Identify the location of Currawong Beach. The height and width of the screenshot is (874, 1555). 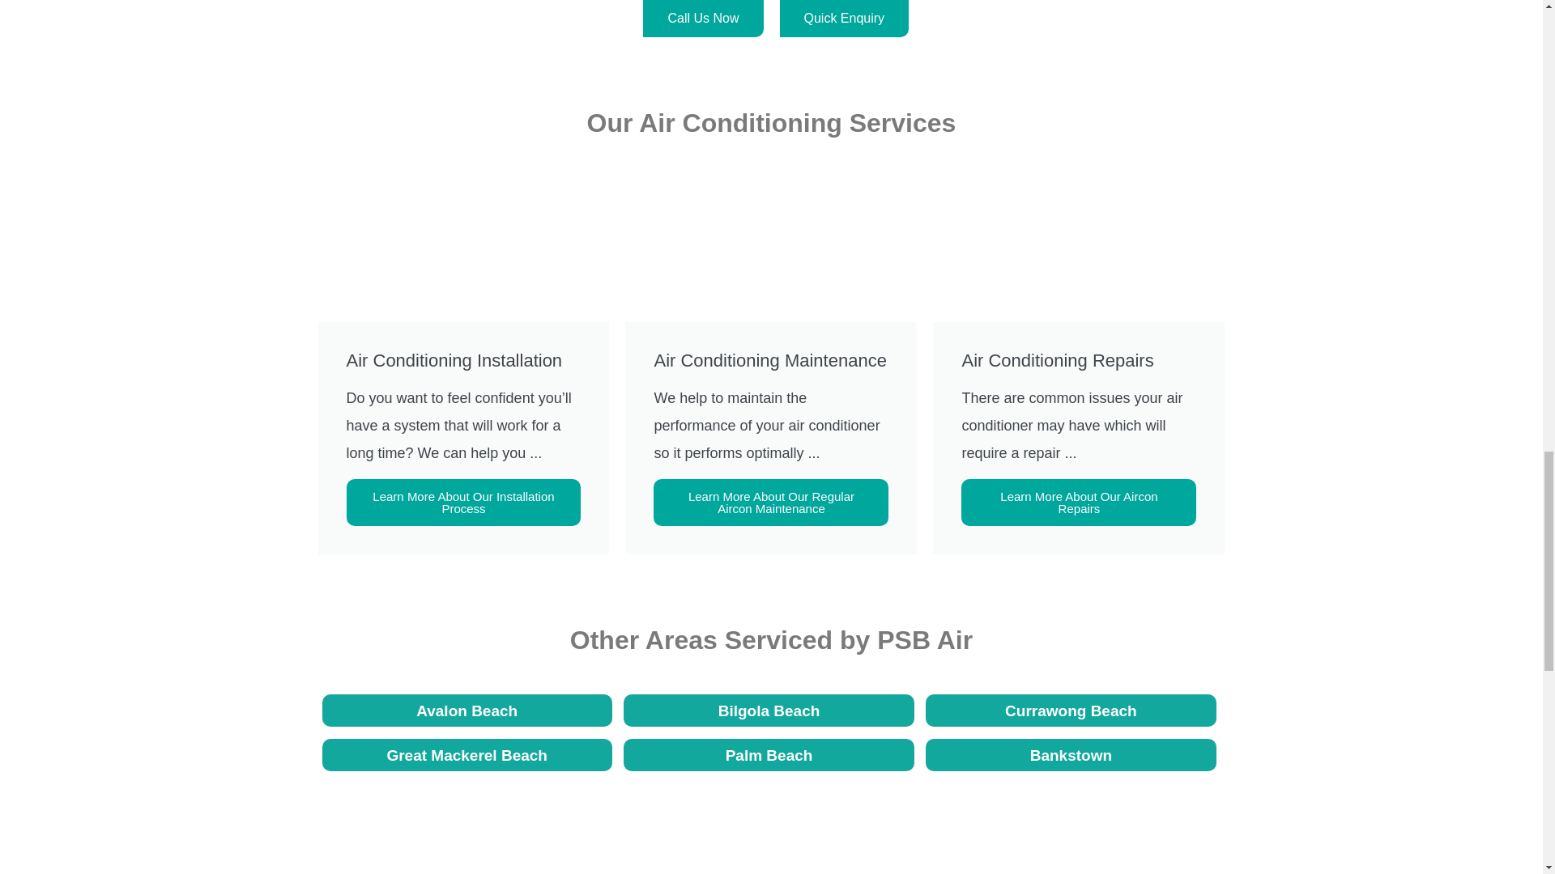
(1071, 710).